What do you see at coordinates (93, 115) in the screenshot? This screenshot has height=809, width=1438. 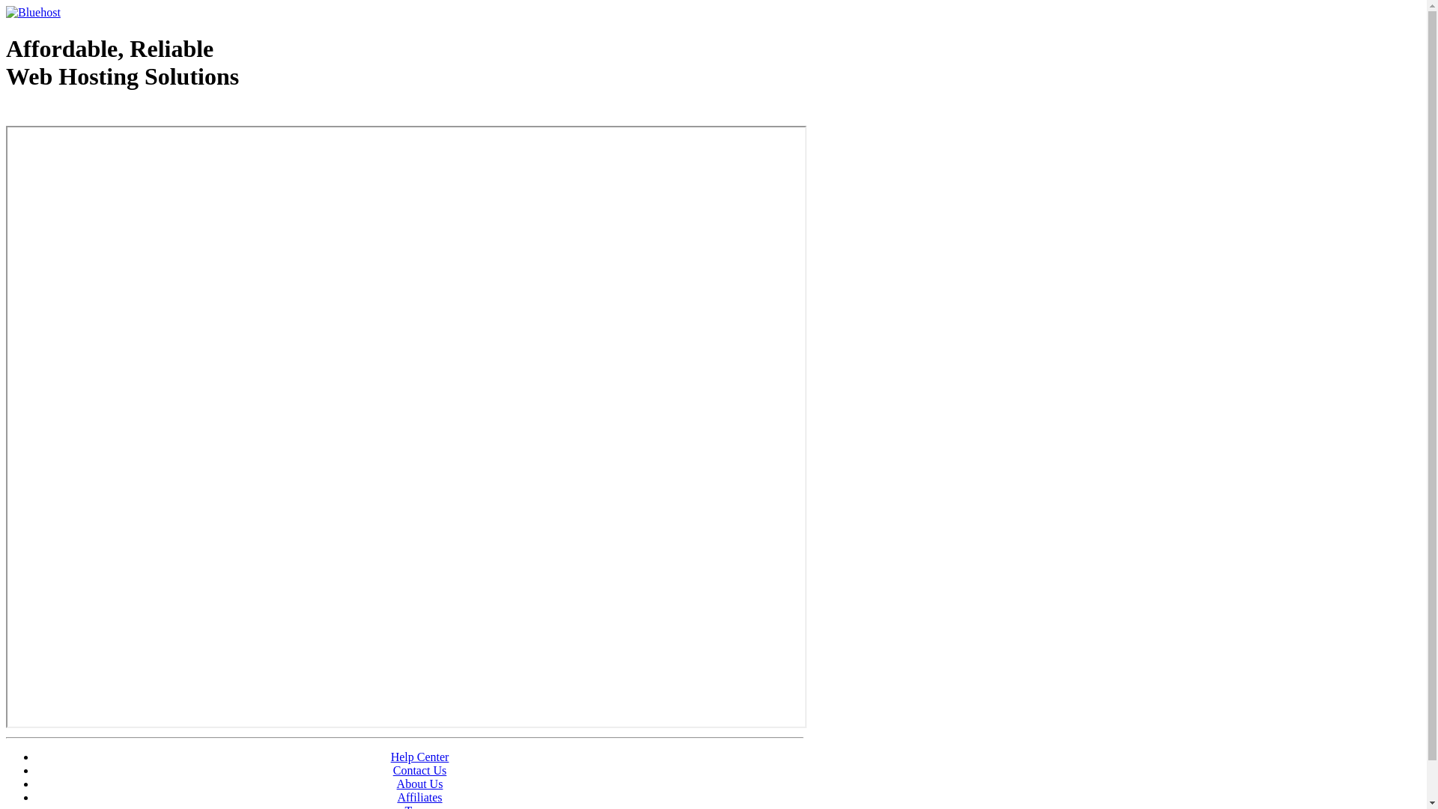 I see `Web Hosting - courtesy of www.bluehost.com` at bounding box center [93, 115].